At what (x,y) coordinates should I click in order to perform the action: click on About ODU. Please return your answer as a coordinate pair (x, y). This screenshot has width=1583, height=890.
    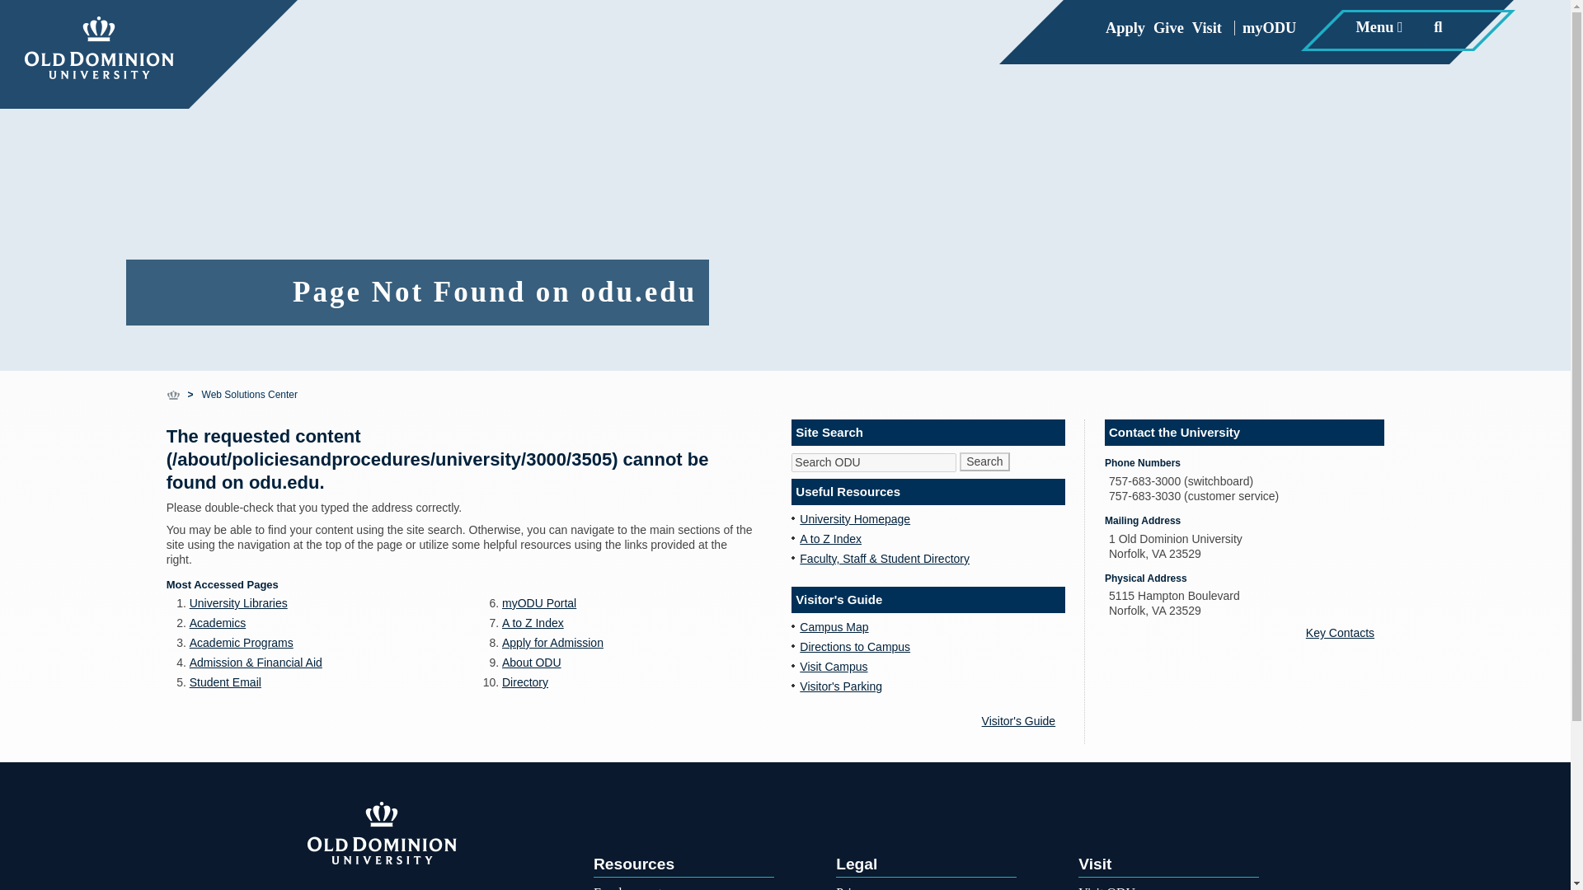
    Looking at the image, I should click on (251, 394).